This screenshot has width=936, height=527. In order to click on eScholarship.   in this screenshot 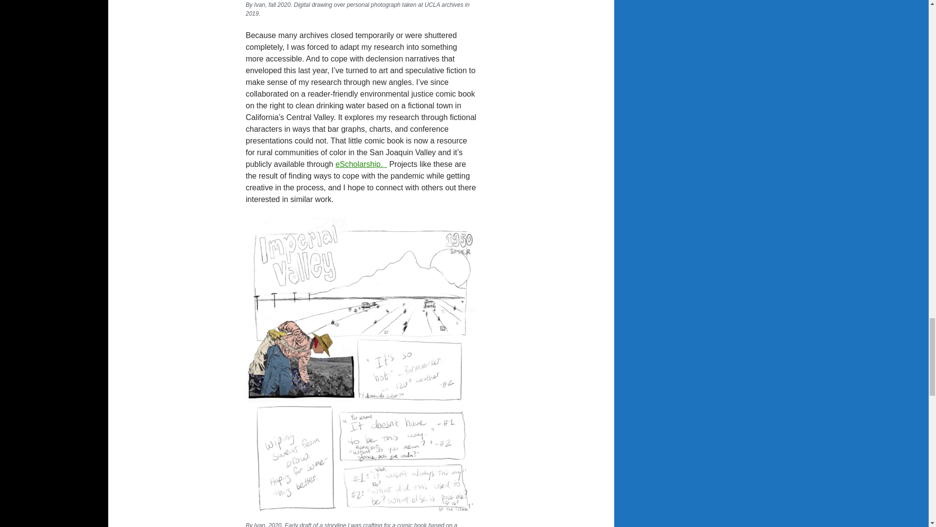, I will do `click(361, 164)`.